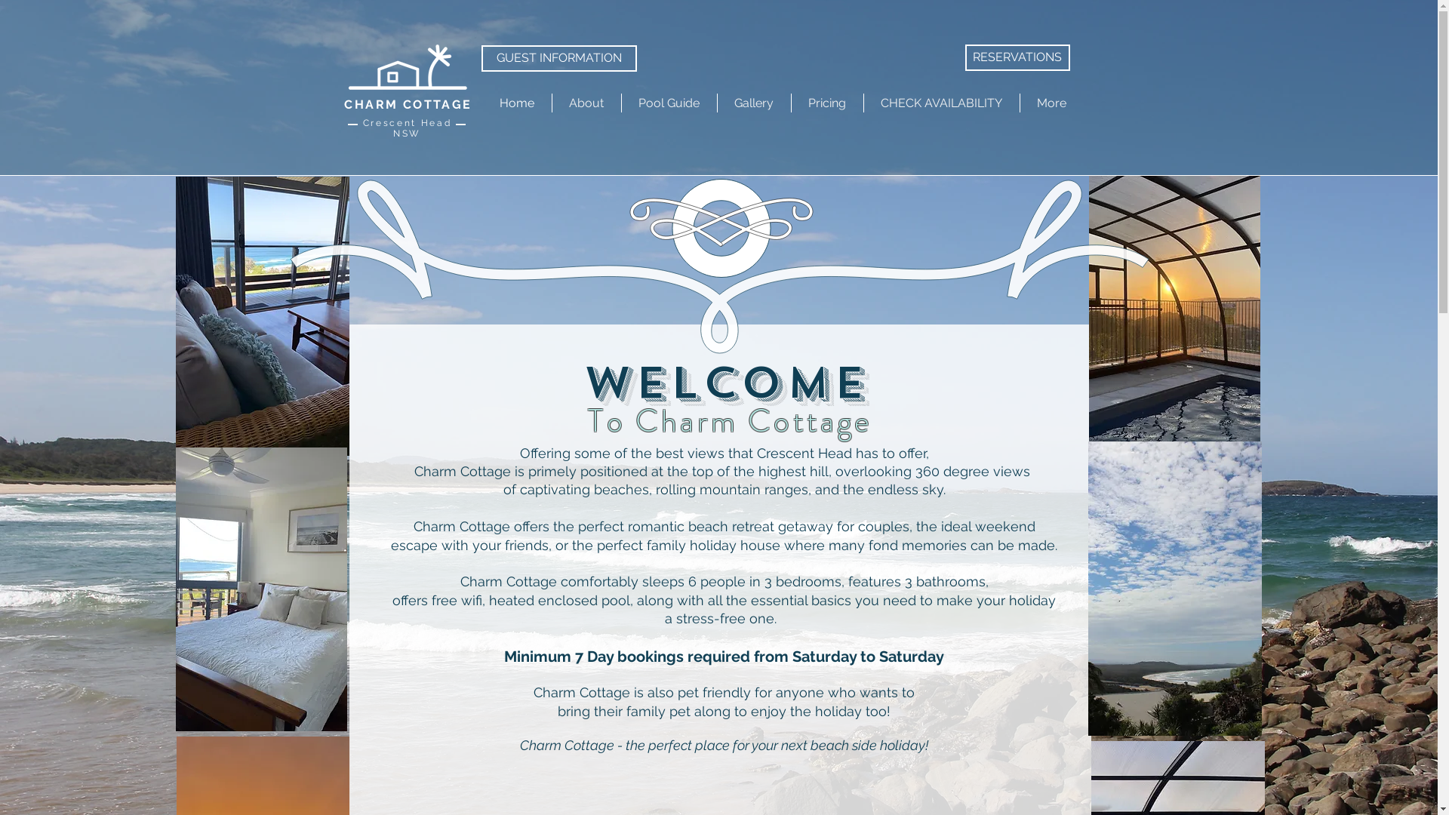  Describe the element at coordinates (559, 59) in the screenshot. I see `GUEST INFORMATION` at that location.